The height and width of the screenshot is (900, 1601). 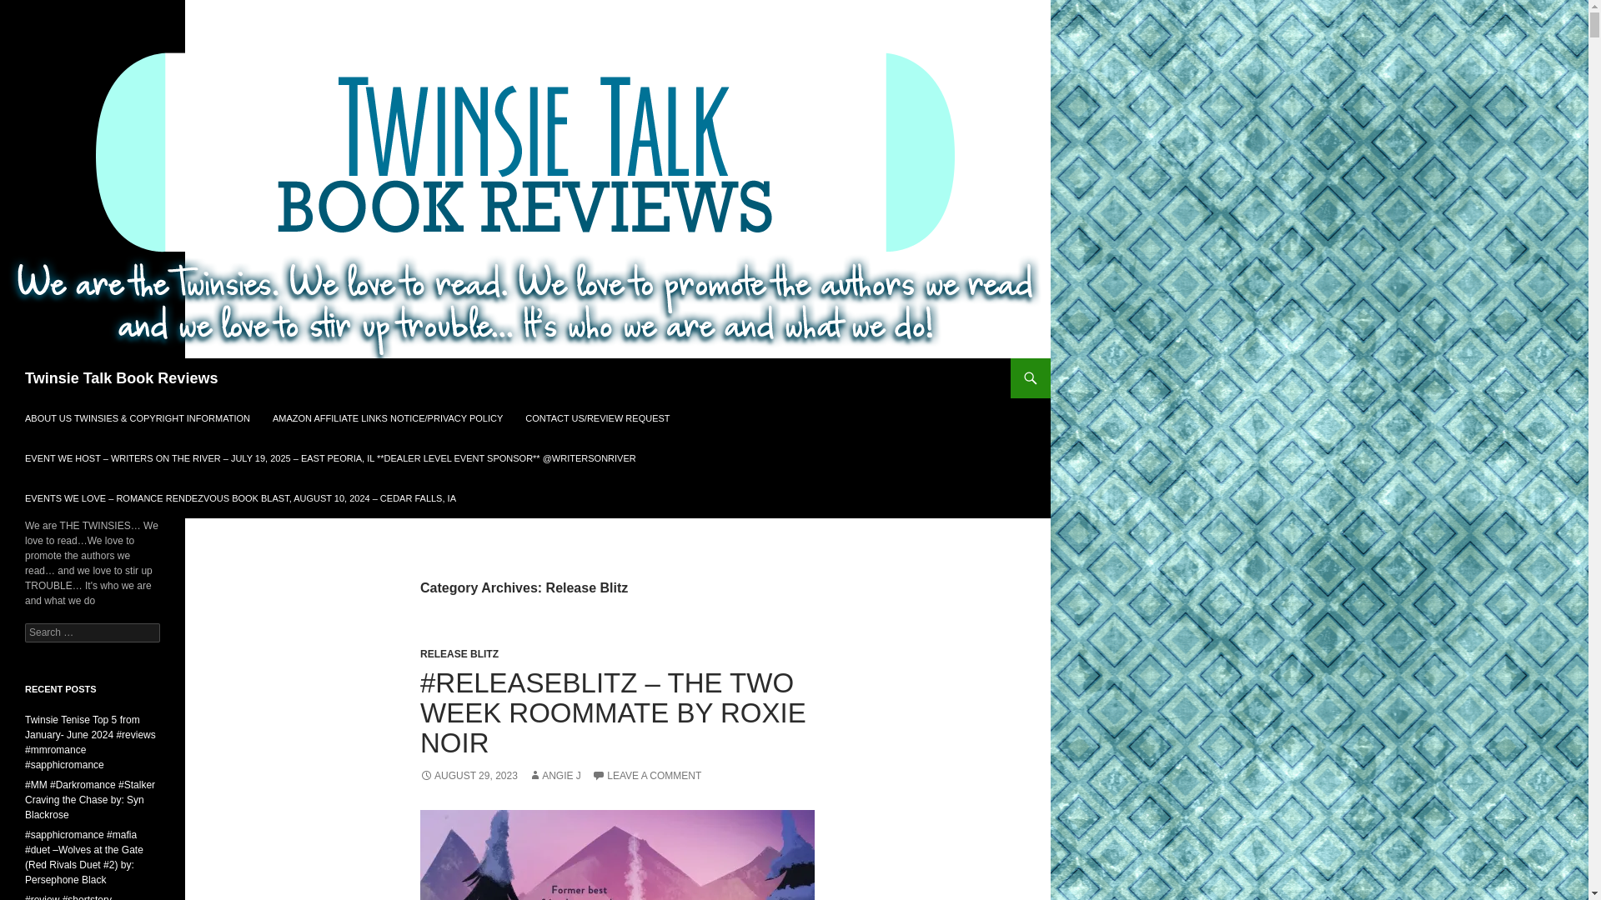 What do you see at coordinates (554, 776) in the screenshot?
I see `ANGIE J` at bounding box center [554, 776].